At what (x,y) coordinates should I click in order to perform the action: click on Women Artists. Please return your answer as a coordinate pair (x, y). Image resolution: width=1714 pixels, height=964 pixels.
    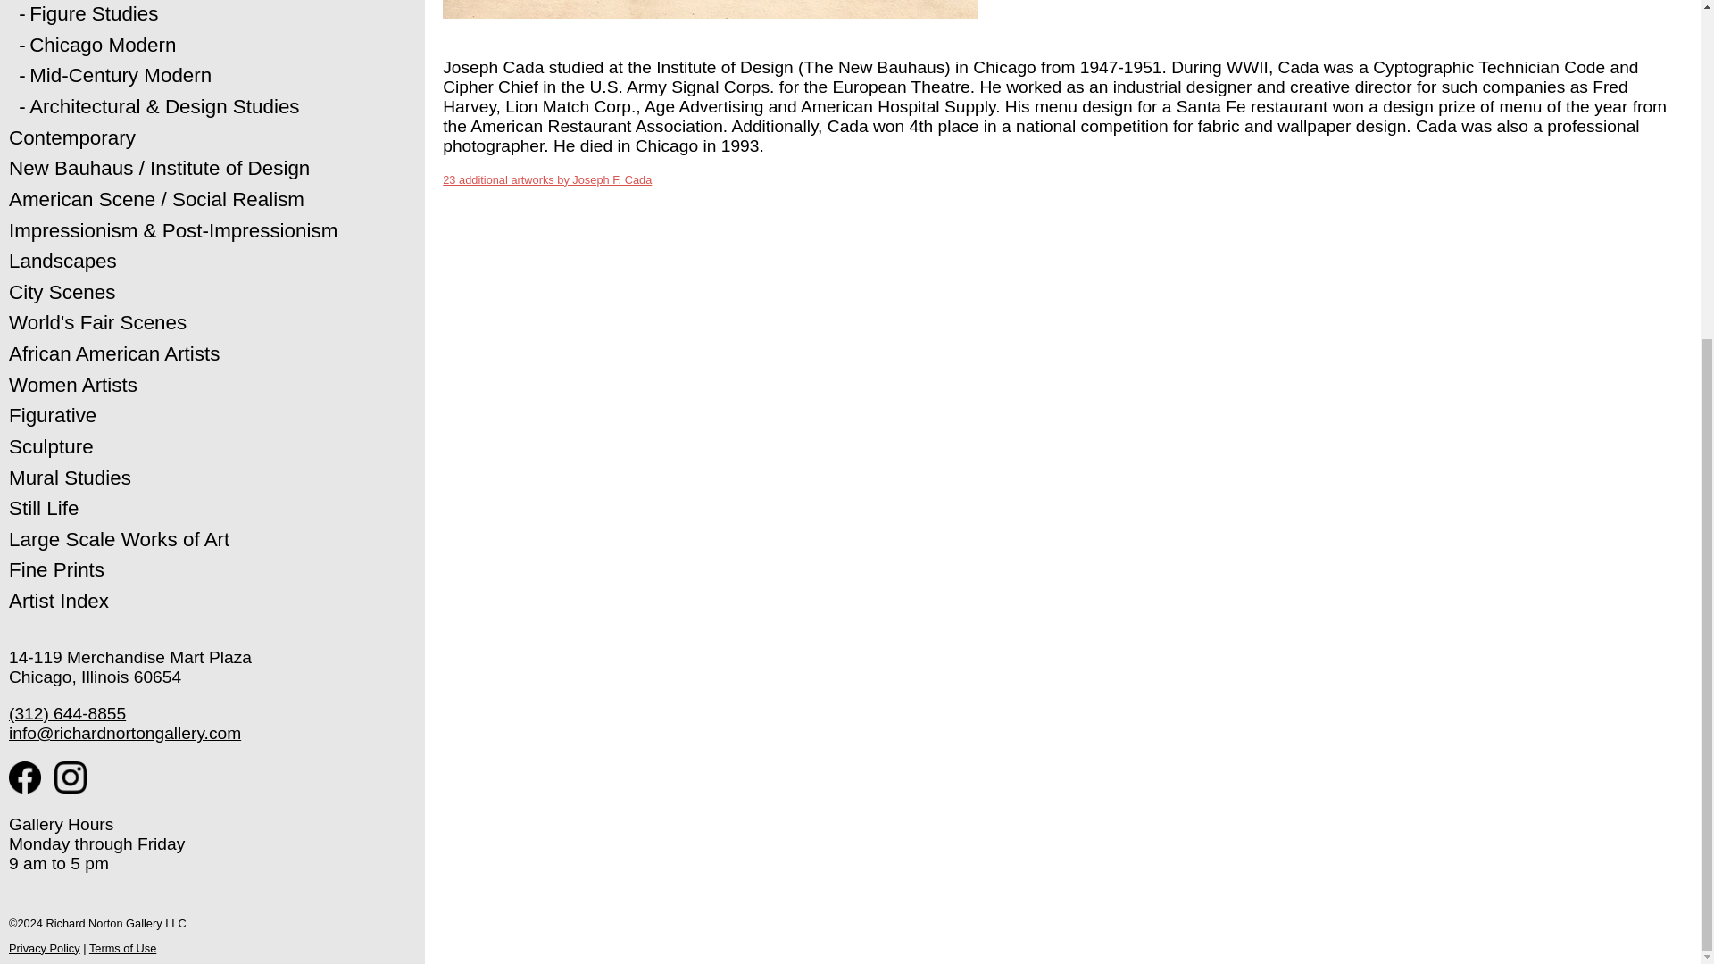
    Looking at the image, I should click on (72, 385).